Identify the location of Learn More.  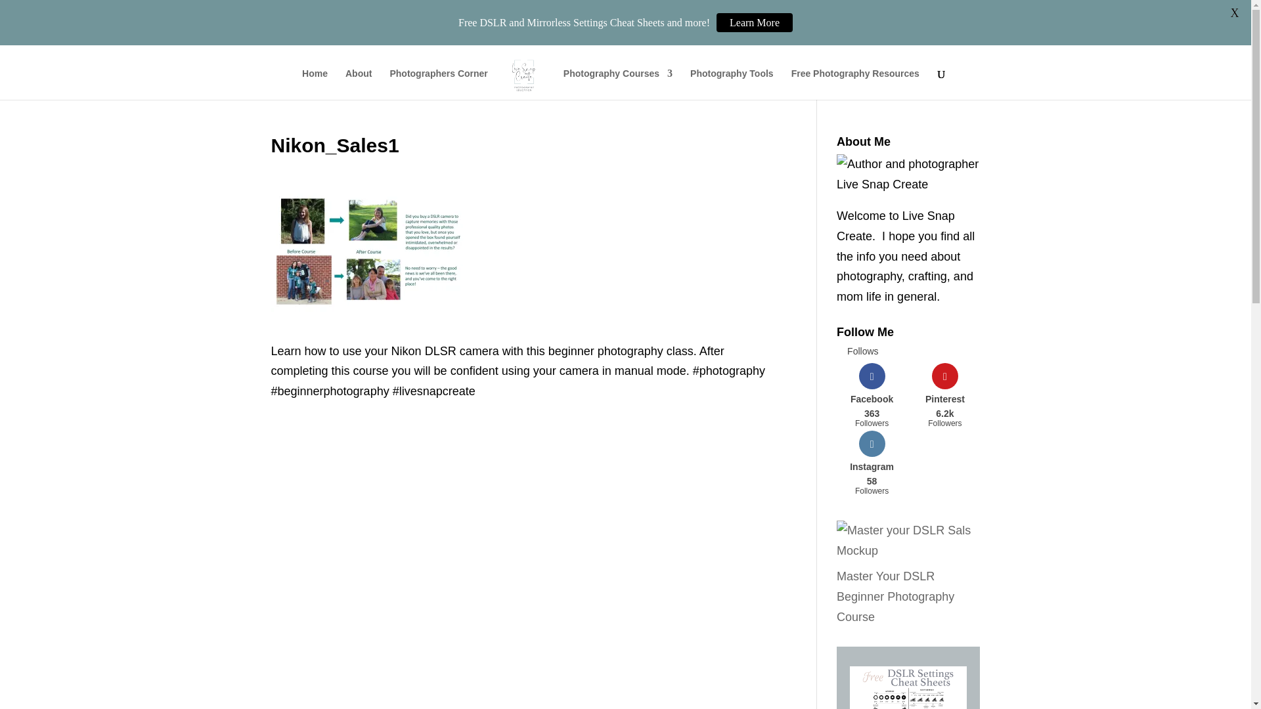
(754, 22).